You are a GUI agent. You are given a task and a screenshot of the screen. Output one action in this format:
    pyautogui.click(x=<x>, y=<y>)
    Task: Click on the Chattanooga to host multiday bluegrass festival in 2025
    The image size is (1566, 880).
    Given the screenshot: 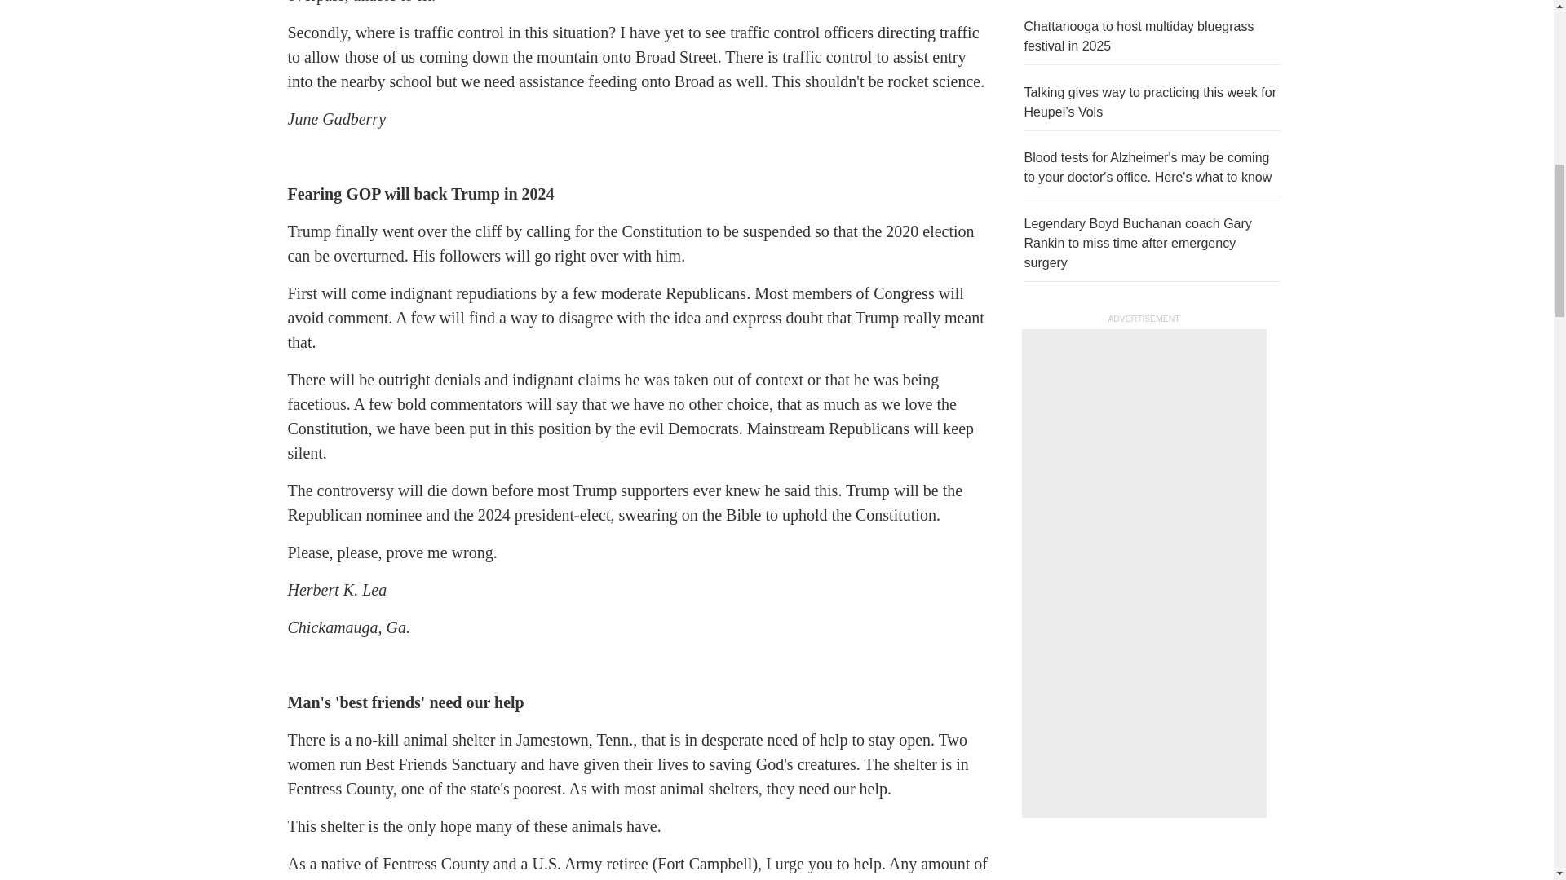 What is the action you would take?
    pyautogui.click(x=1139, y=36)
    